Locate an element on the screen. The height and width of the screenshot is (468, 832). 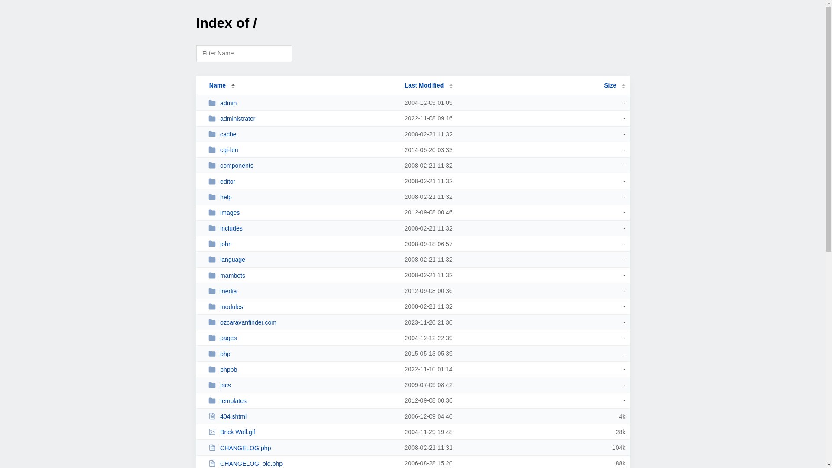
media is located at coordinates (302, 291).